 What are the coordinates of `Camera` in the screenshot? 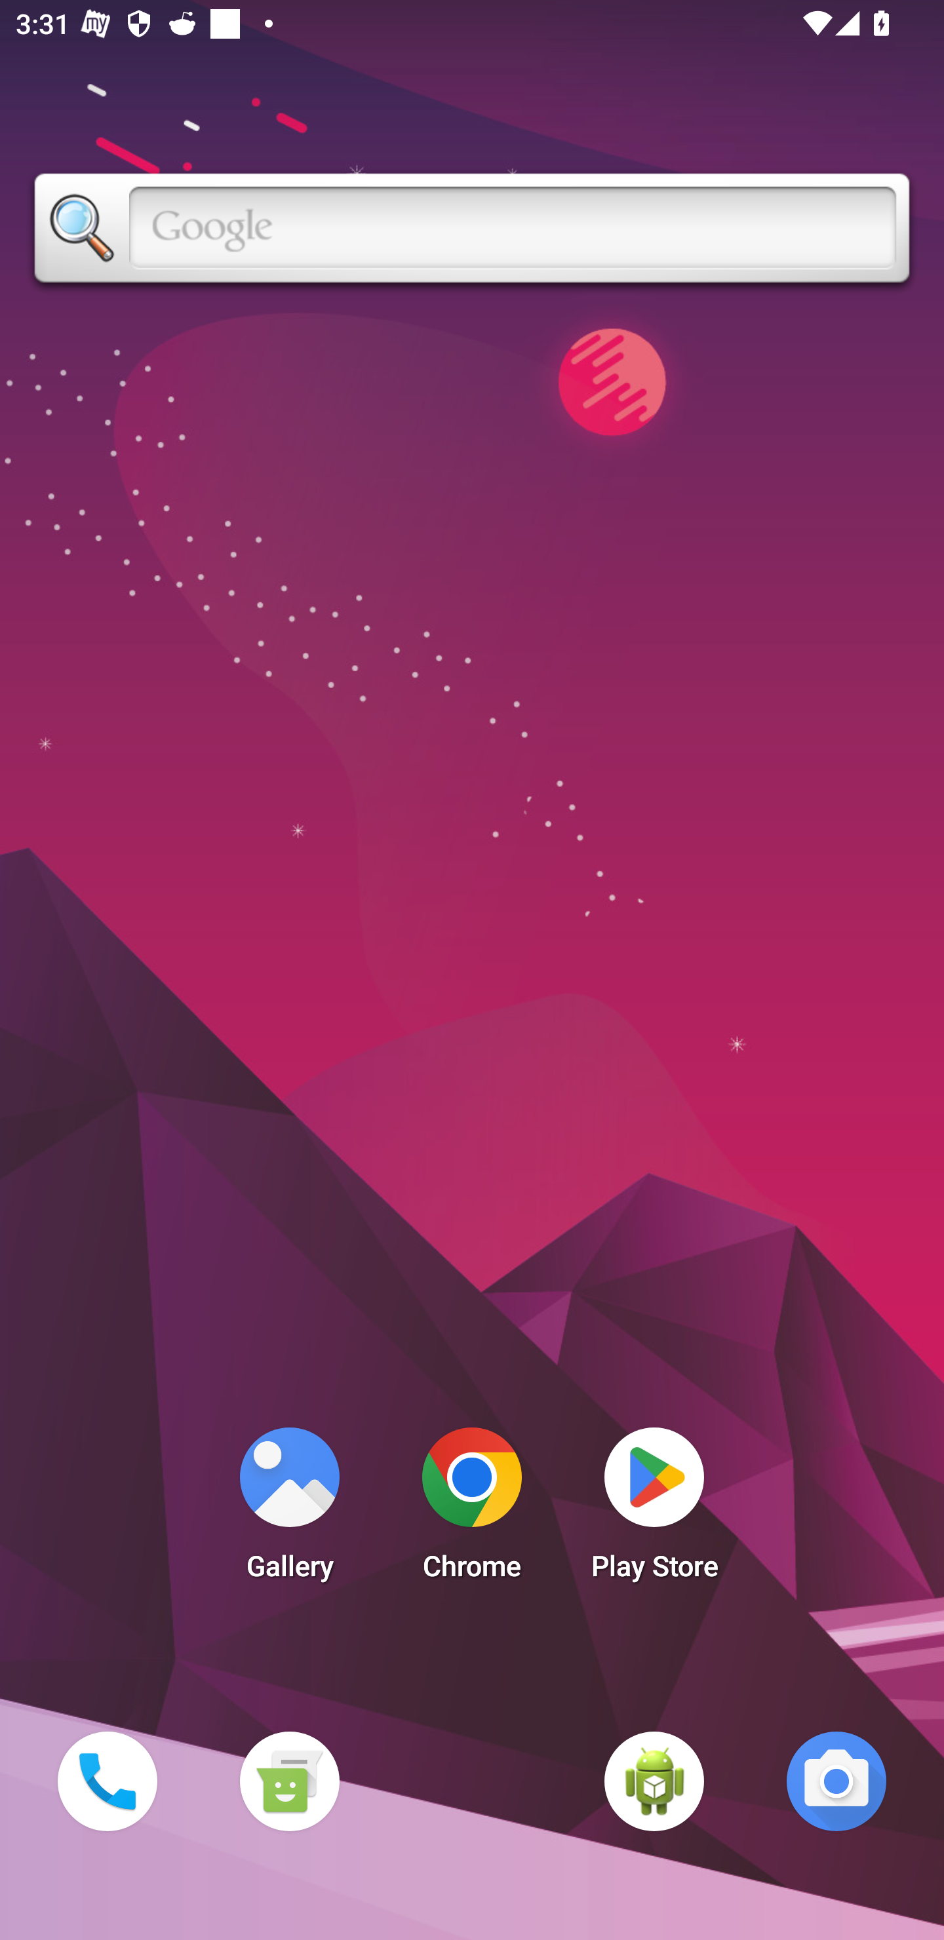 It's located at (836, 1781).